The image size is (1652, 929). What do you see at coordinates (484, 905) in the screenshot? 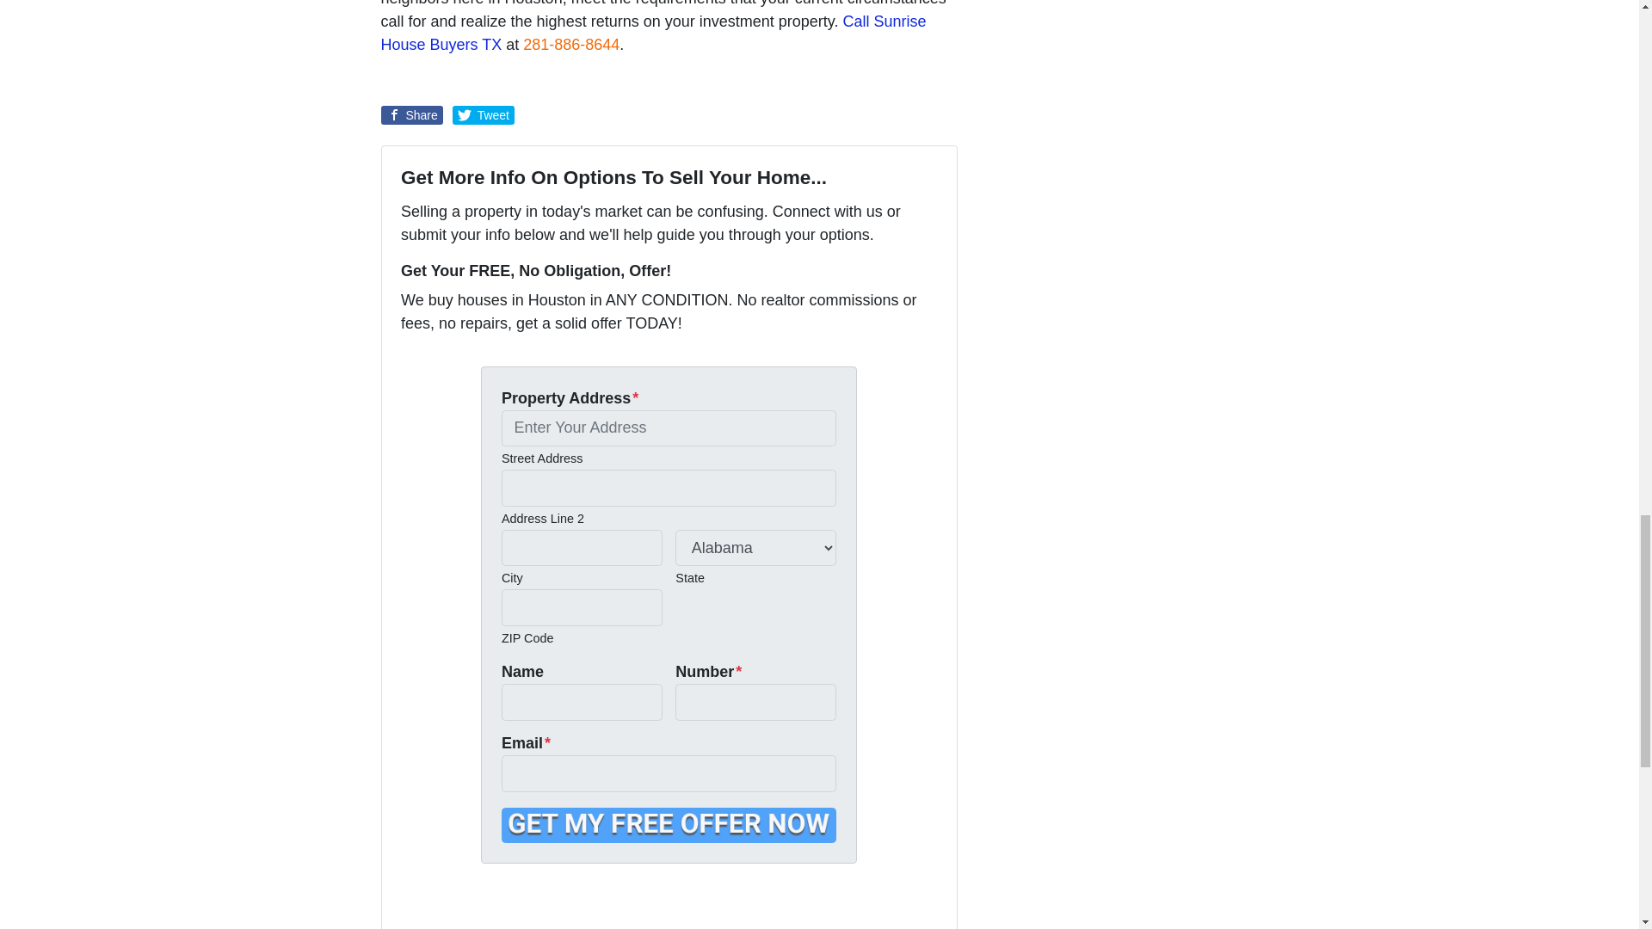
I see `LinkedIn` at bounding box center [484, 905].